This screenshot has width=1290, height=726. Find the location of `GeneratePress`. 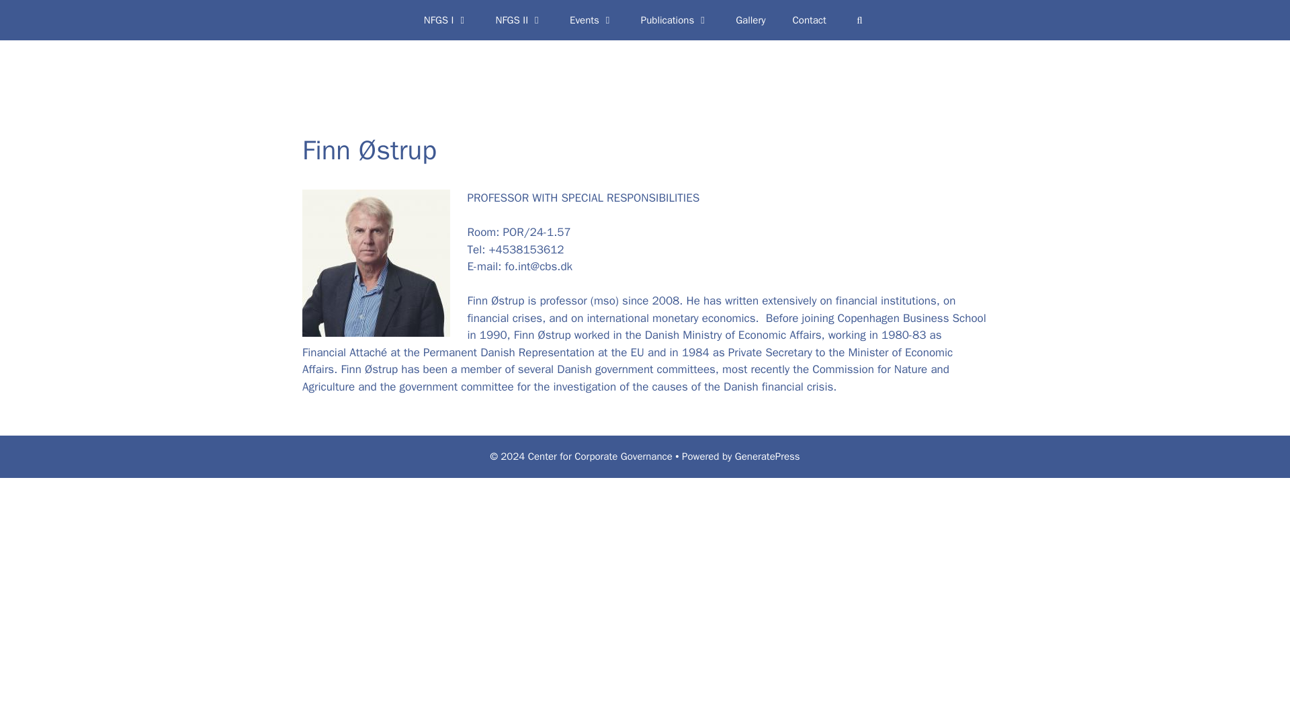

GeneratePress is located at coordinates (767, 456).